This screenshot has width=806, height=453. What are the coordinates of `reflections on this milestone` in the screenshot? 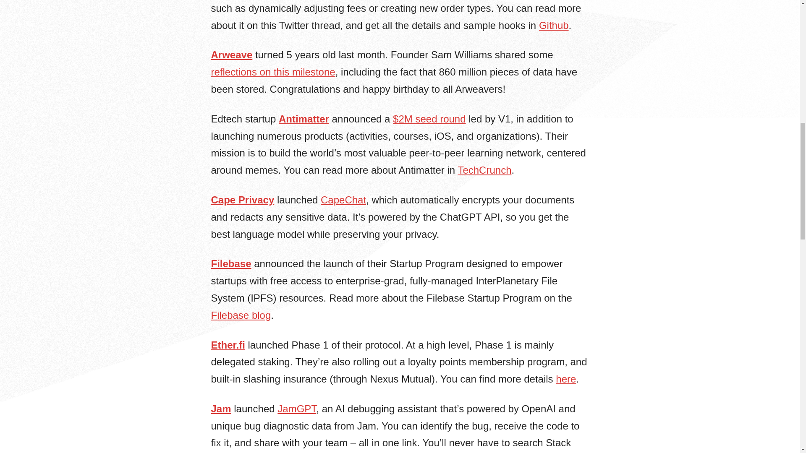 It's located at (273, 71).